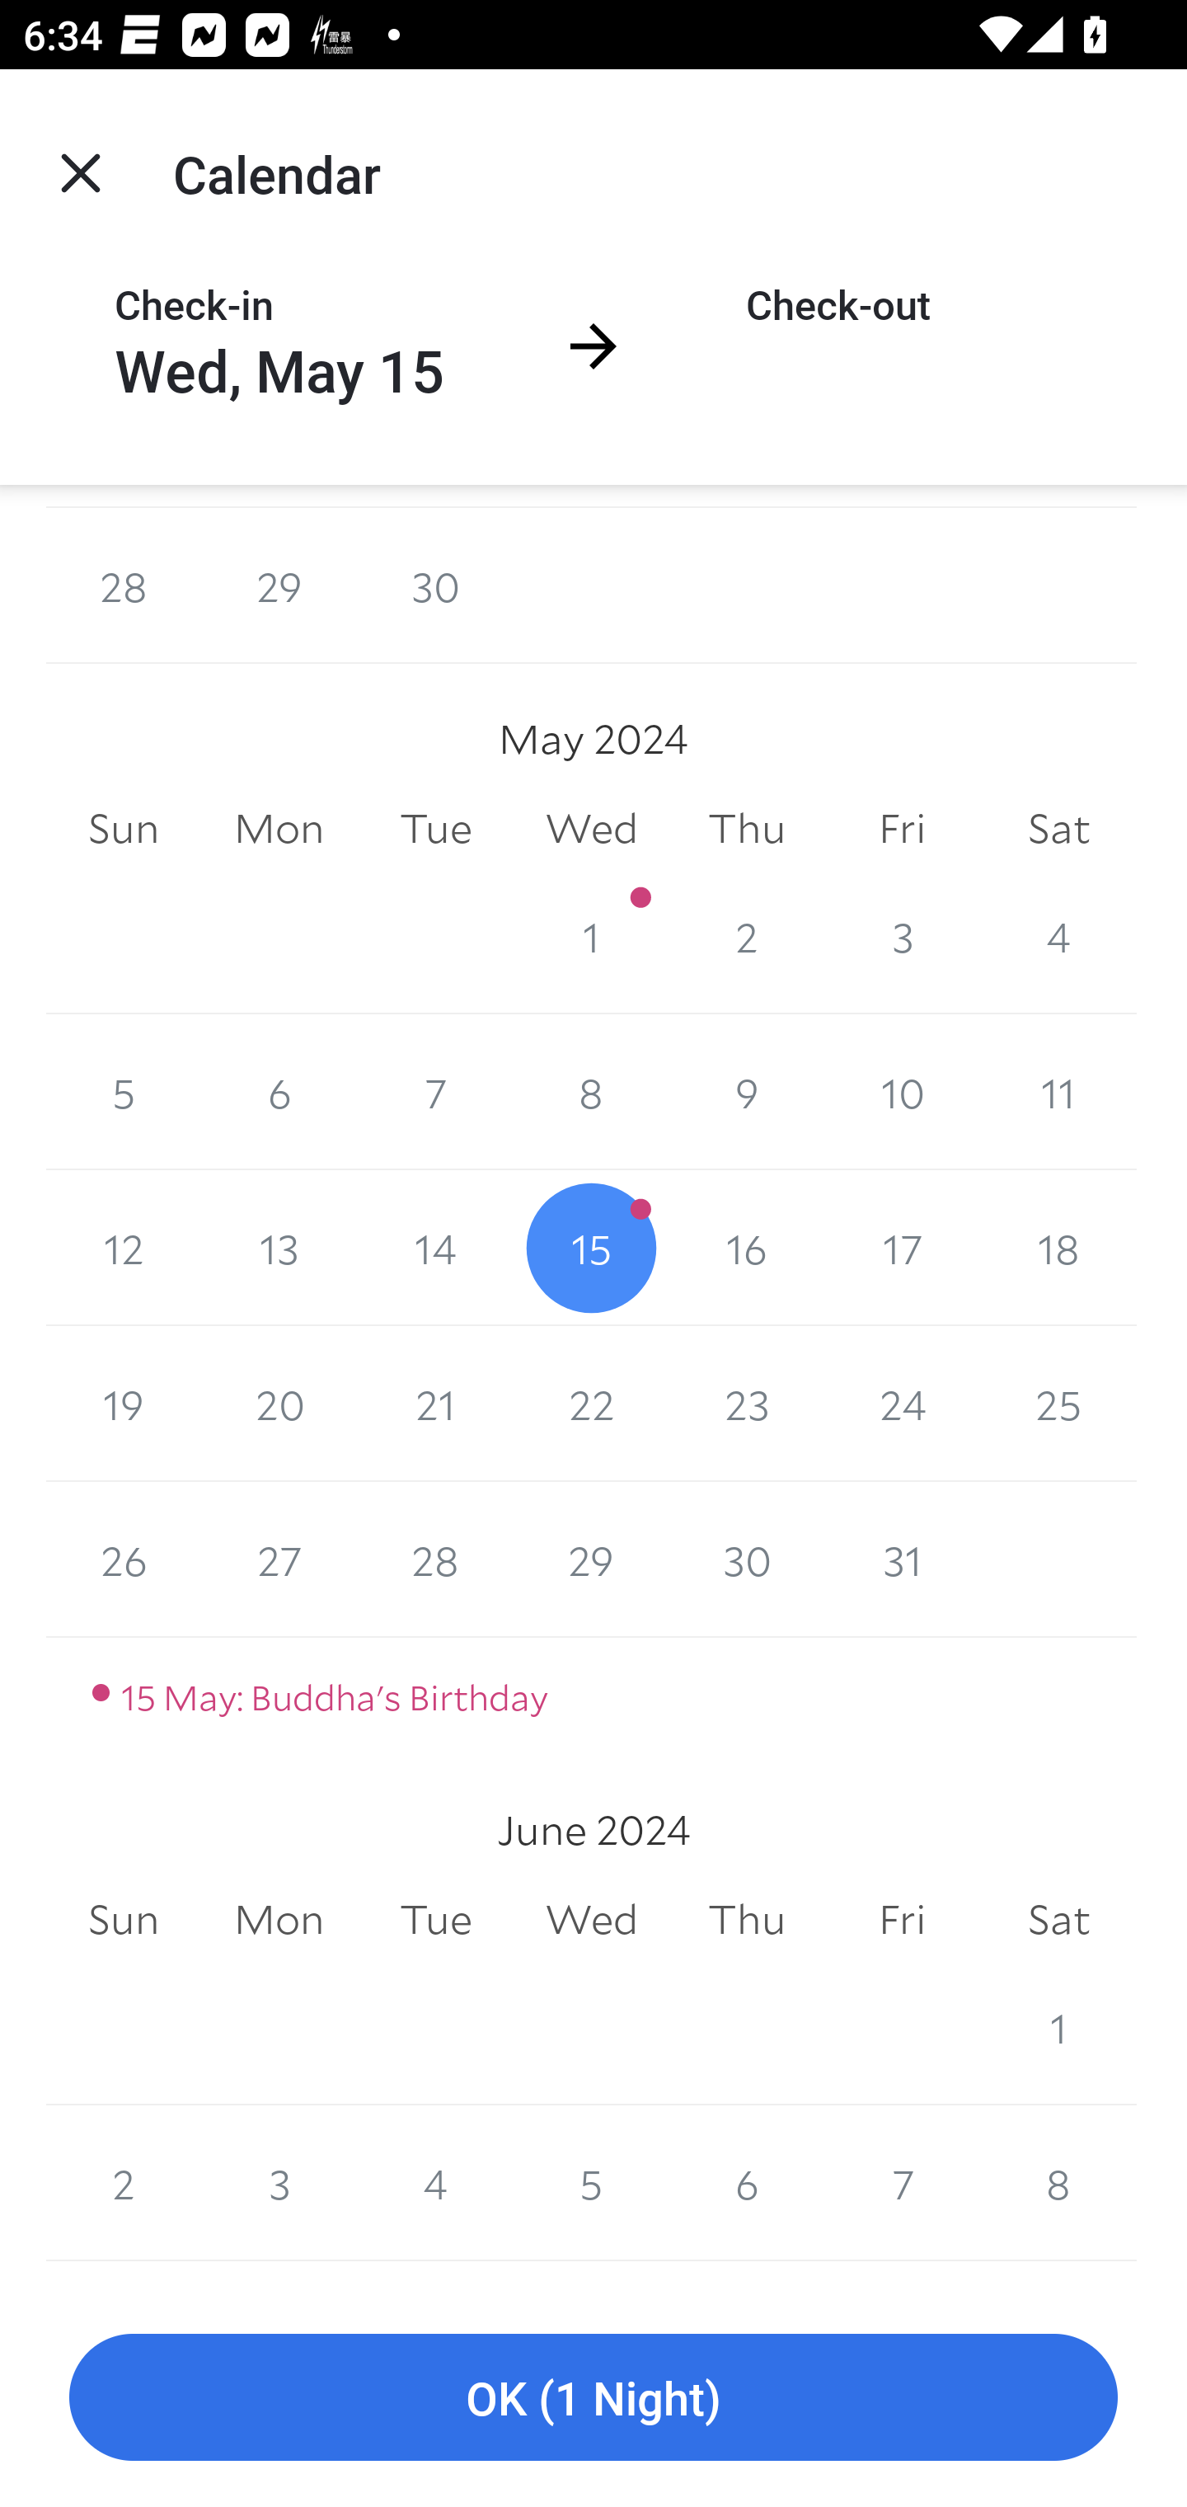 The image size is (1187, 2507). Describe the element at coordinates (592, 1249) in the screenshot. I see `15 15 May 2024` at that location.